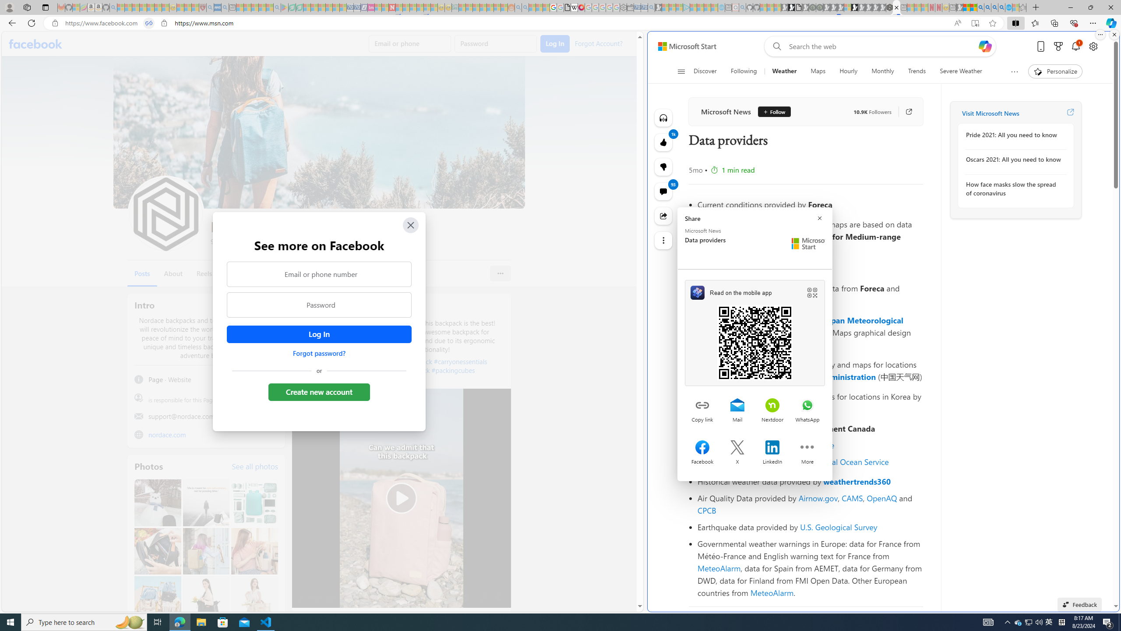  Describe the element at coordinates (772, 406) in the screenshot. I see `Share on Nextdoor` at that location.